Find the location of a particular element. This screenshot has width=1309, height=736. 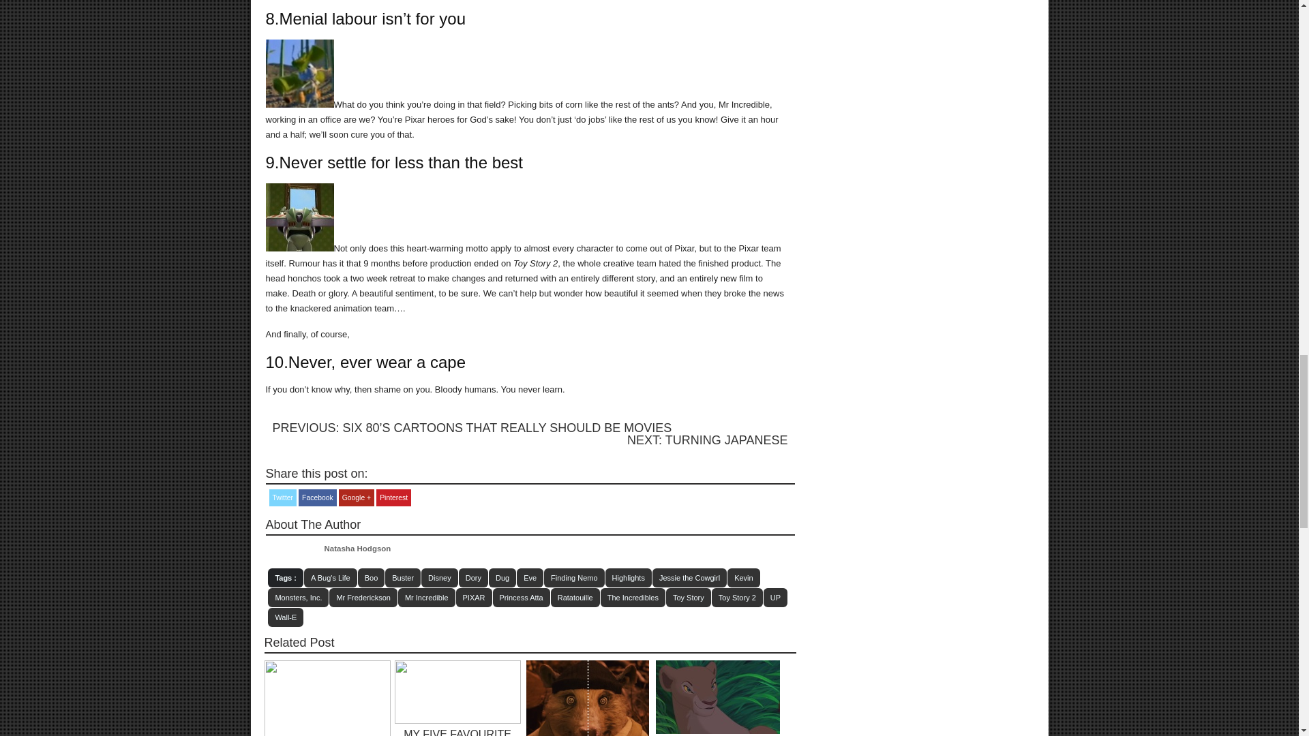

Share on Pinterest! is located at coordinates (393, 497).